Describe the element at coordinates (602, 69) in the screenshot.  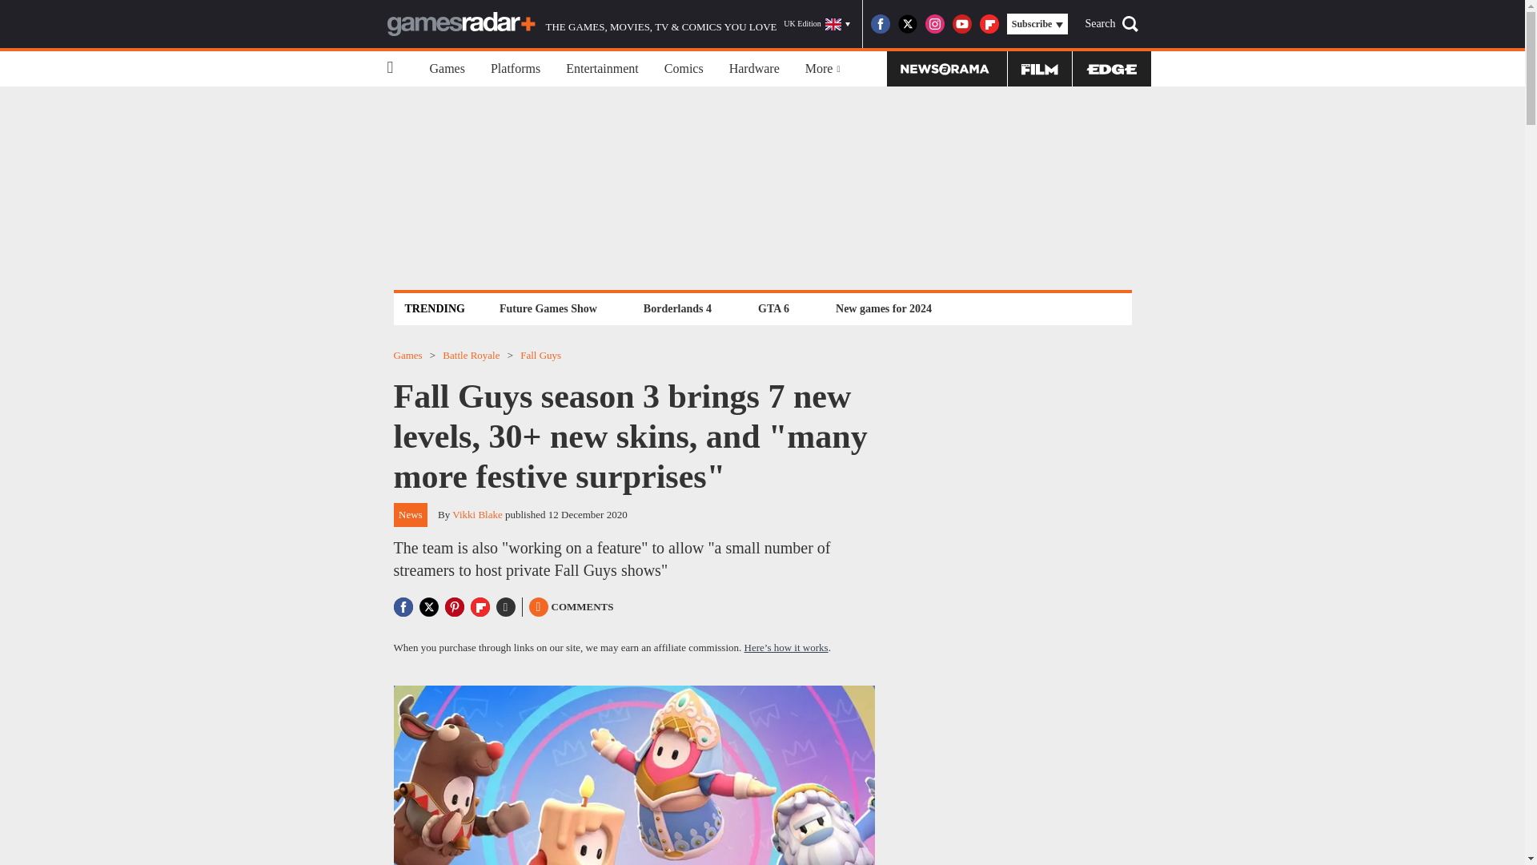
I see `Entertainment` at that location.